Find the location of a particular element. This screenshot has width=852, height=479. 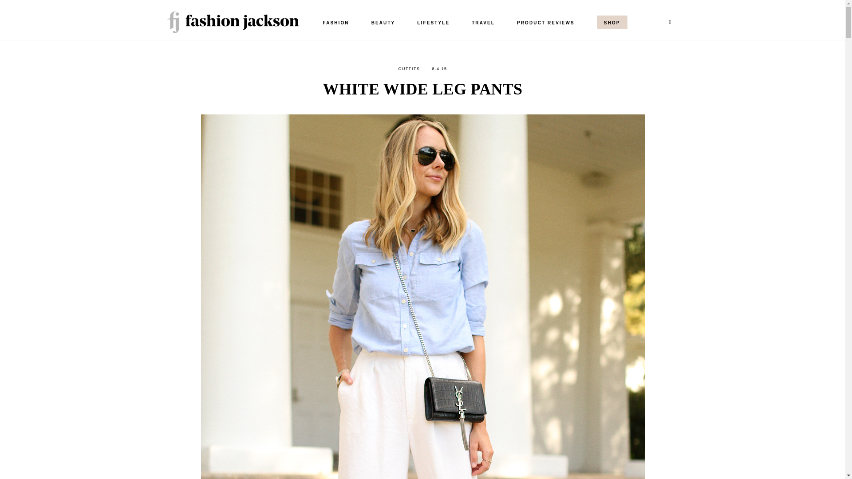

BEAUTY is located at coordinates (383, 22).